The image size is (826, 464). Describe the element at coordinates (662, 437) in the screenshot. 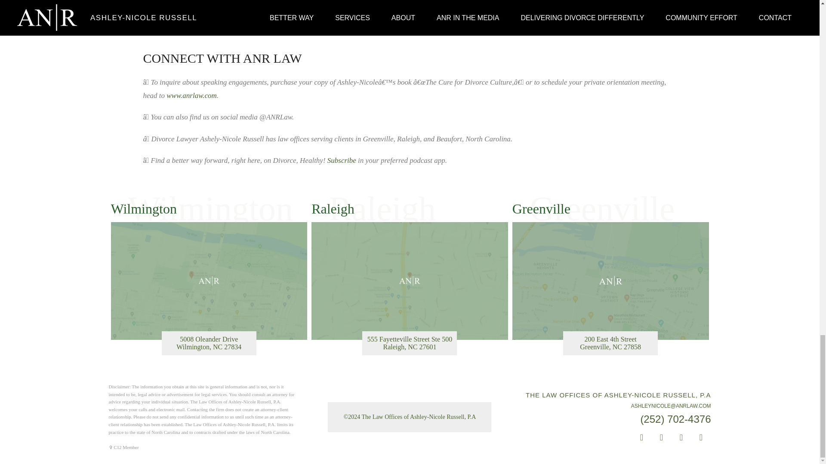

I see `Follow ANR Law on YouTube` at that location.